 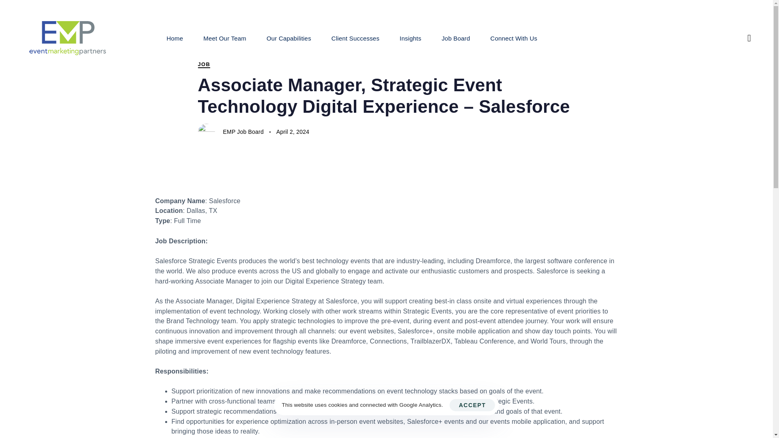 I want to click on April 2, 2024, so click(x=293, y=132).